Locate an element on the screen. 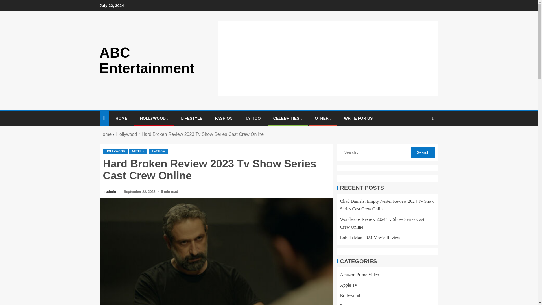  WRITE FOR US is located at coordinates (359, 118).